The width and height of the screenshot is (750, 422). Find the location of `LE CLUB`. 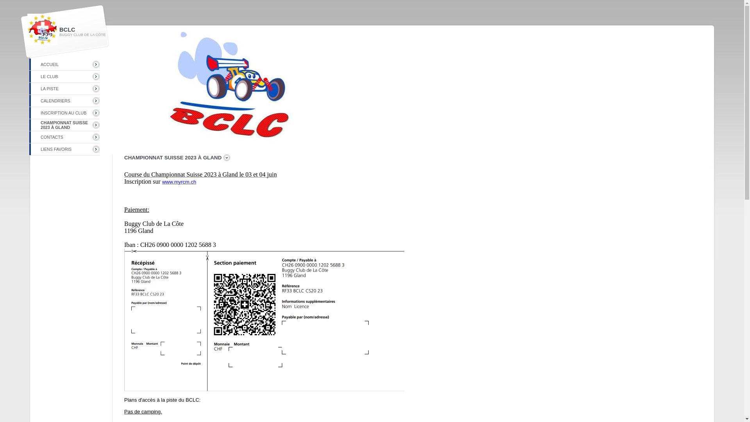

LE CLUB is located at coordinates (49, 77).